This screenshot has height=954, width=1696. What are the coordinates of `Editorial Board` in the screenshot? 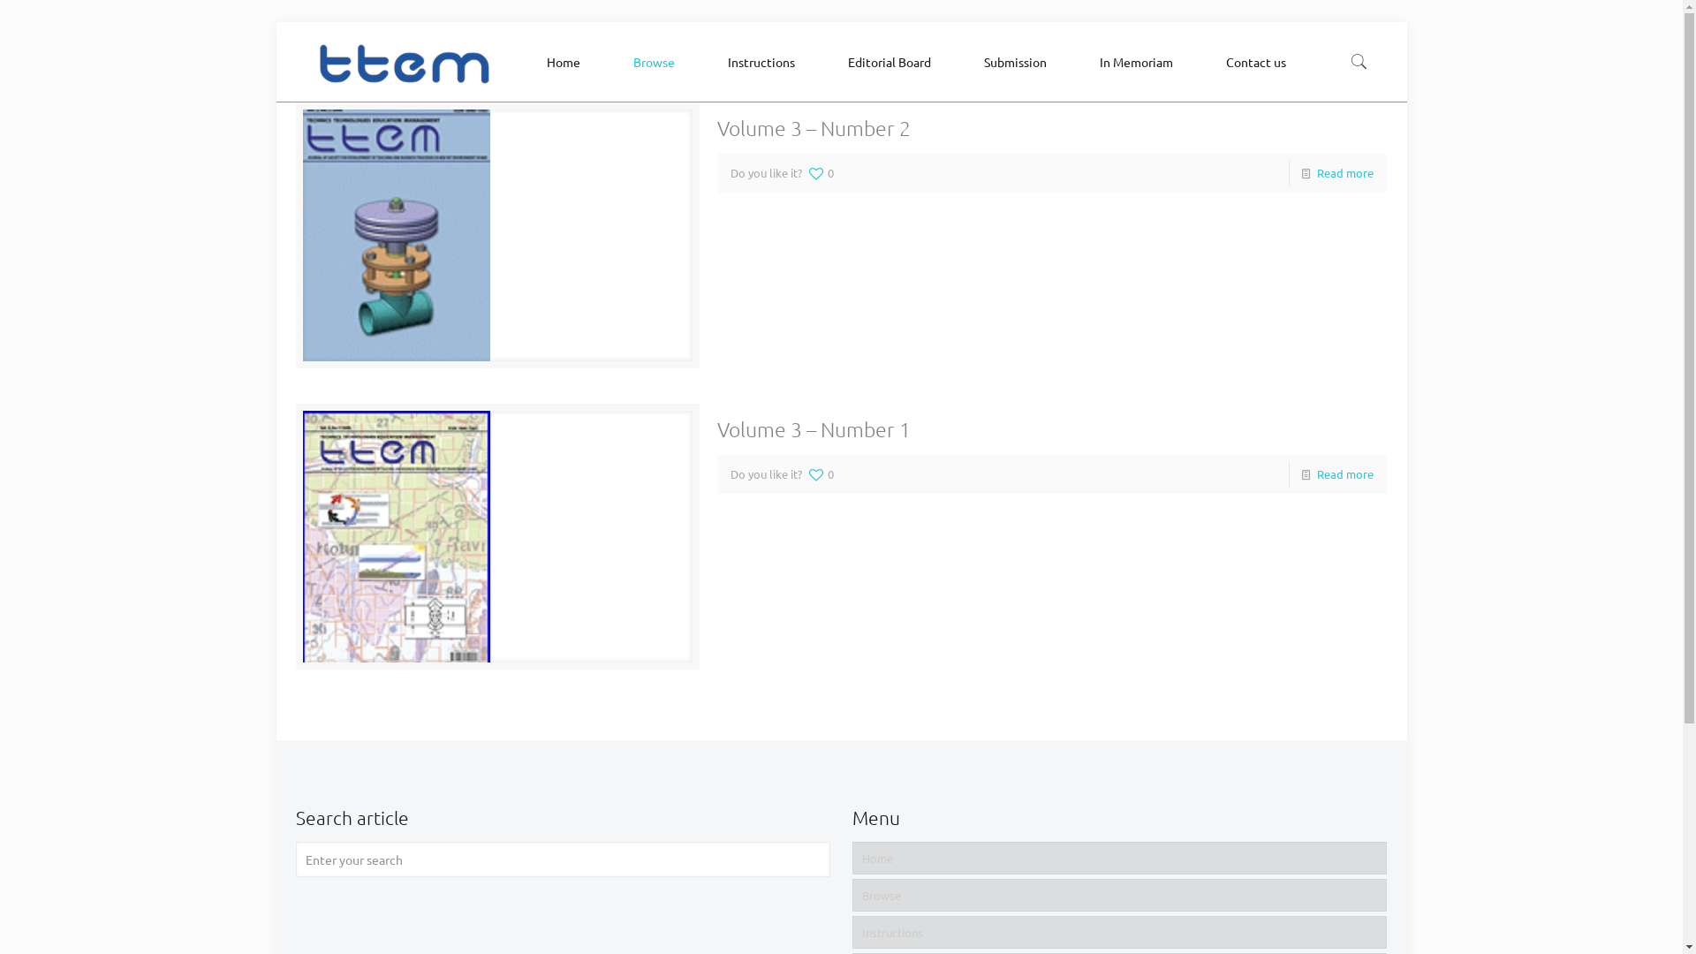 It's located at (894, 62).